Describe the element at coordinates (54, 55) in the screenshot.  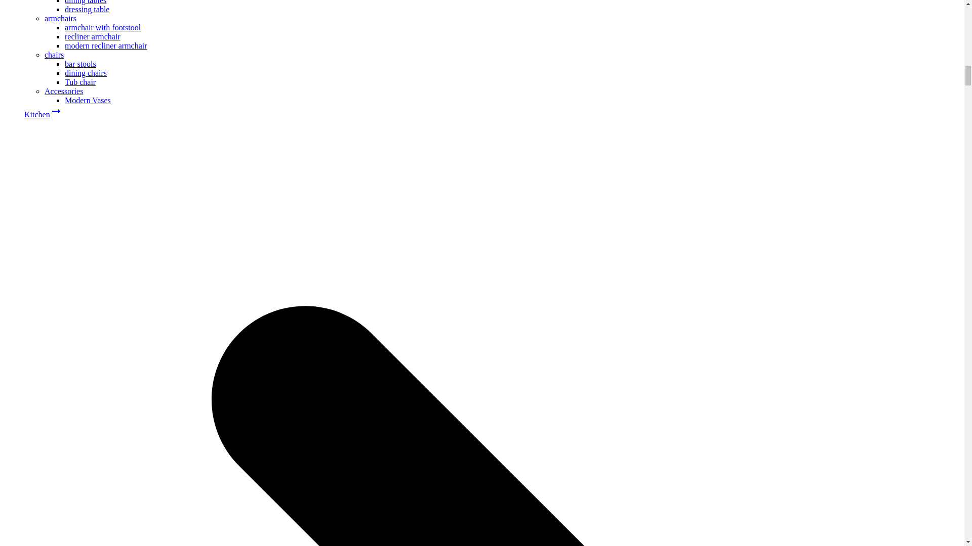
I see `chairs` at that location.